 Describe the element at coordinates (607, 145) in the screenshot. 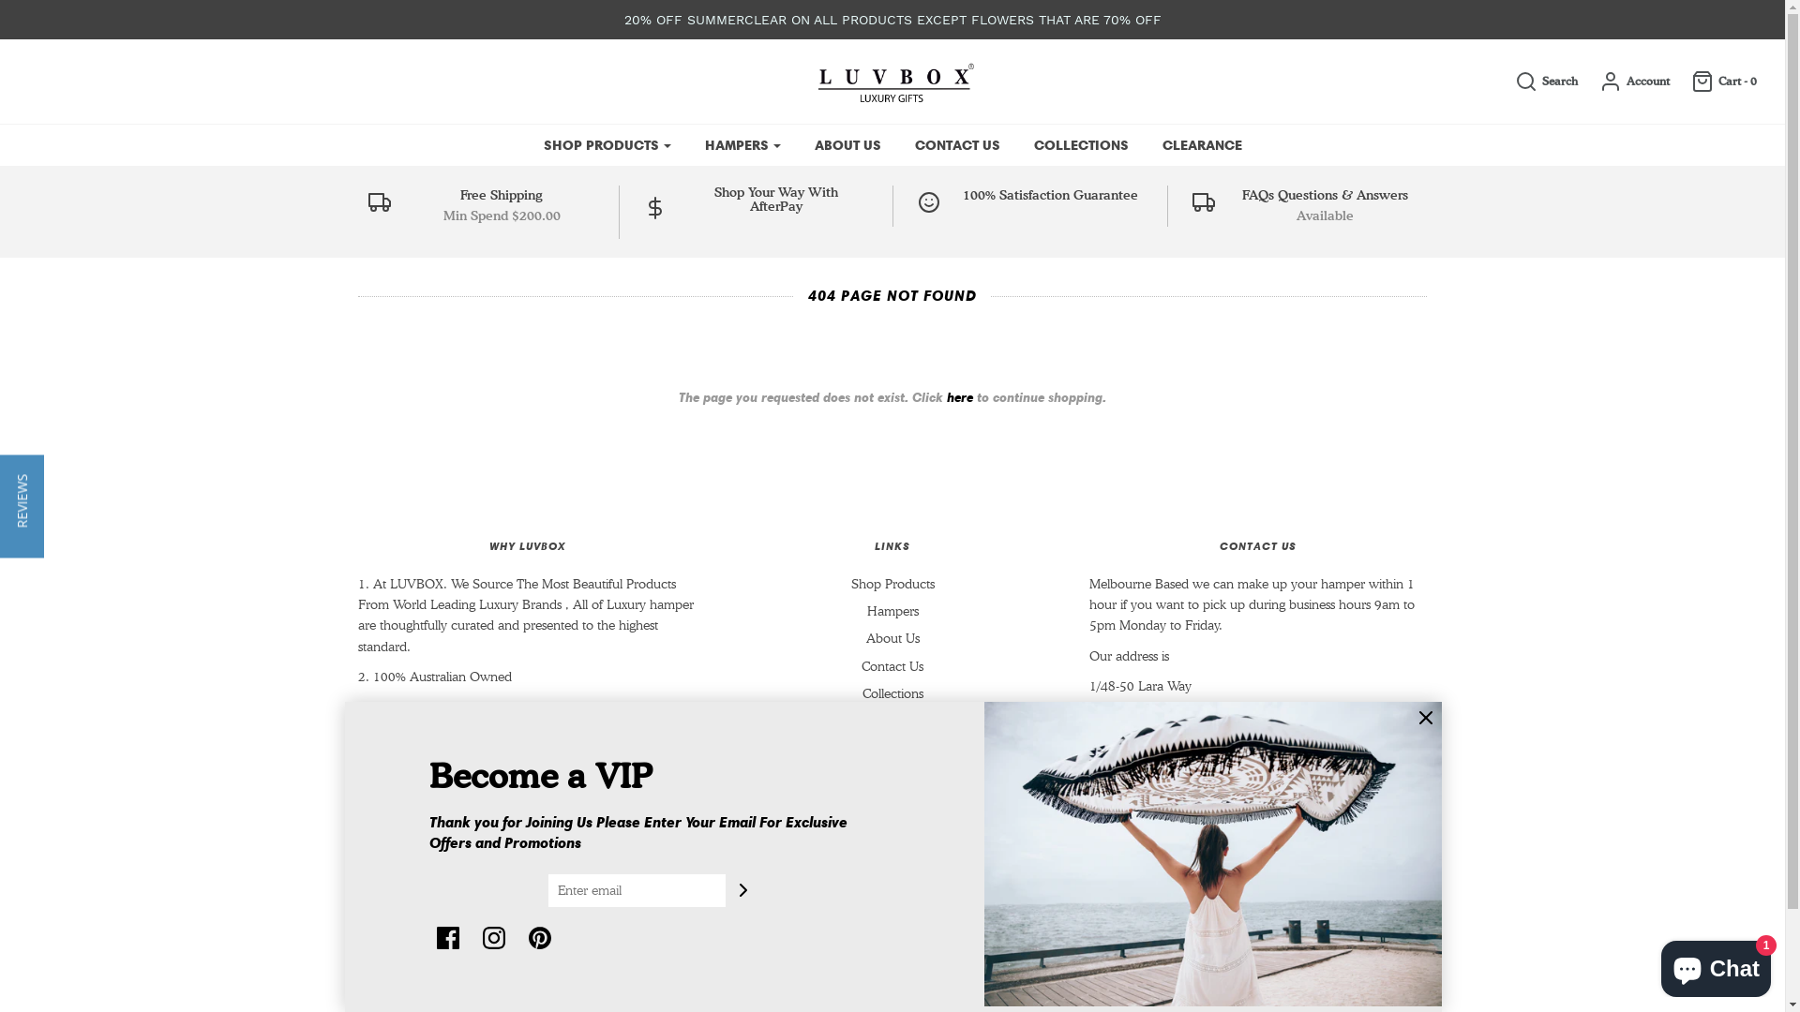

I see `SHOP PRODUCTS` at that location.